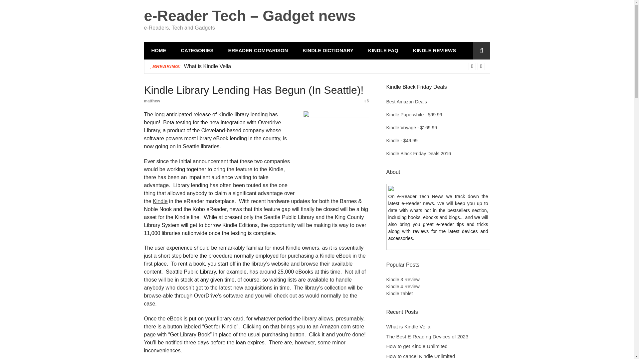 This screenshot has height=359, width=639. What do you see at coordinates (160, 201) in the screenshot?
I see `Kindle` at bounding box center [160, 201].